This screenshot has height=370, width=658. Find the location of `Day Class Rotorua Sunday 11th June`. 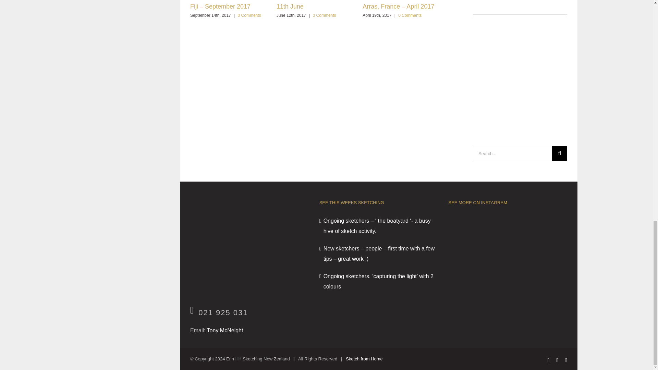

Day Class Rotorua Sunday 11th June is located at coordinates (313, 5).